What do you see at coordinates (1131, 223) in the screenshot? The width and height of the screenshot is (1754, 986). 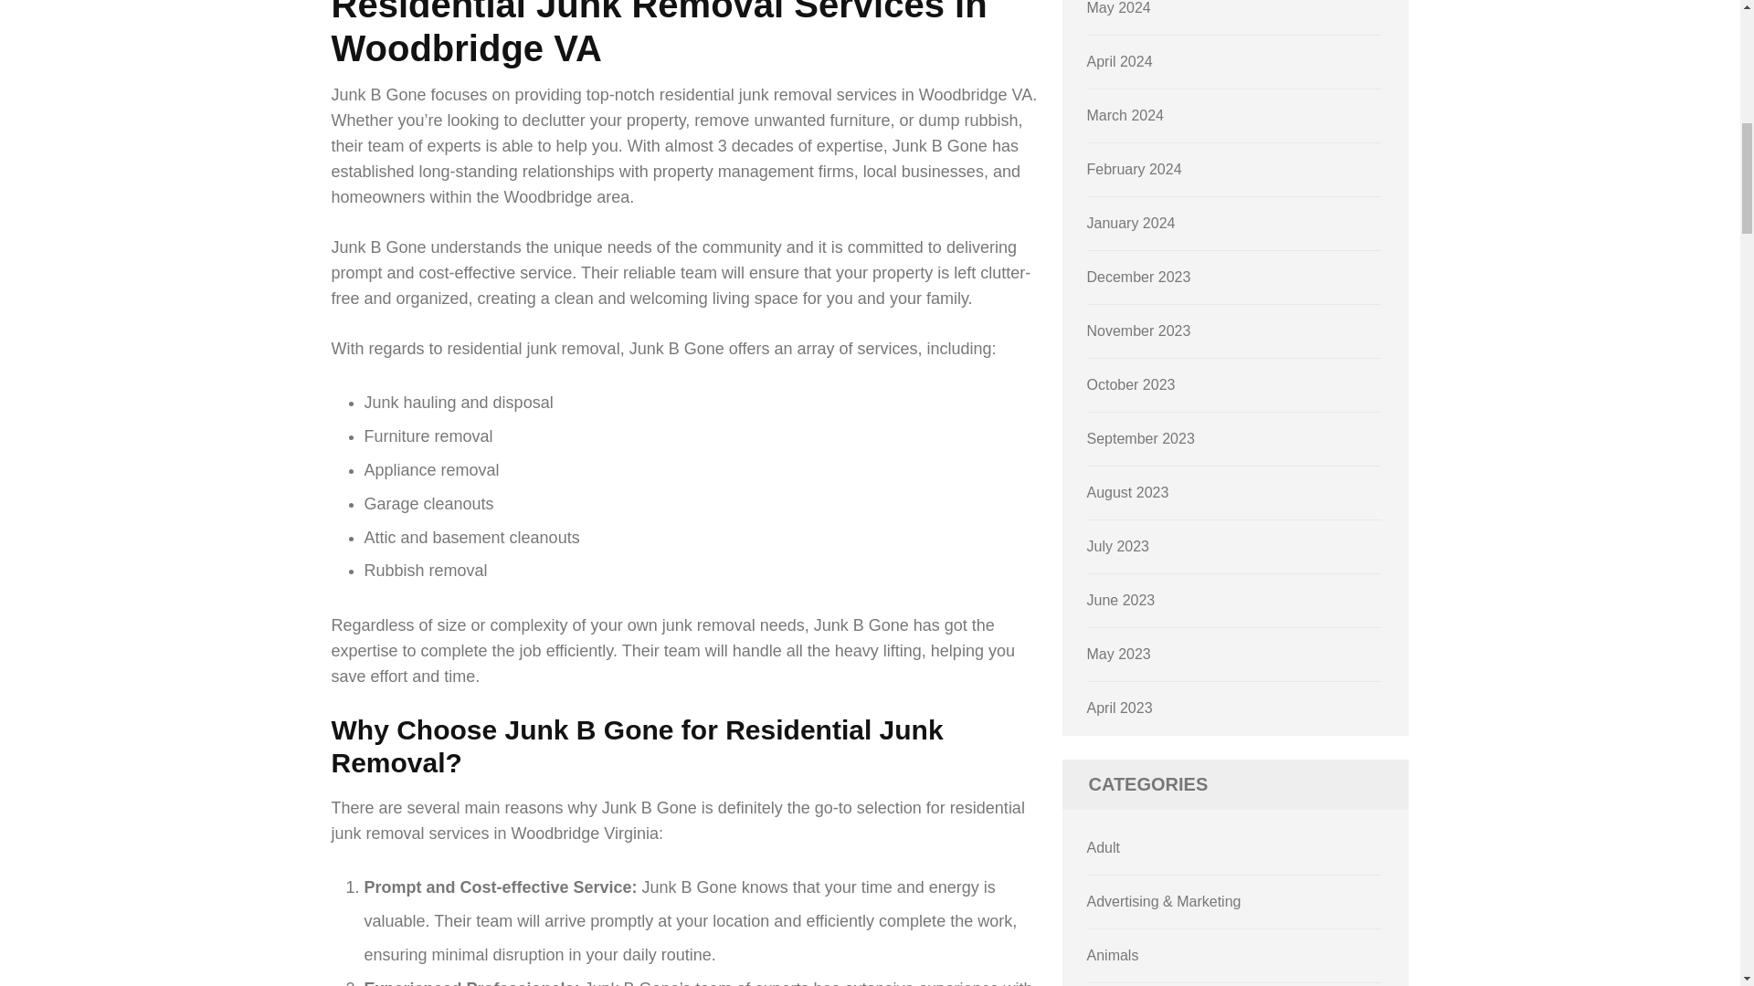 I see `January 2024` at bounding box center [1131, 223].